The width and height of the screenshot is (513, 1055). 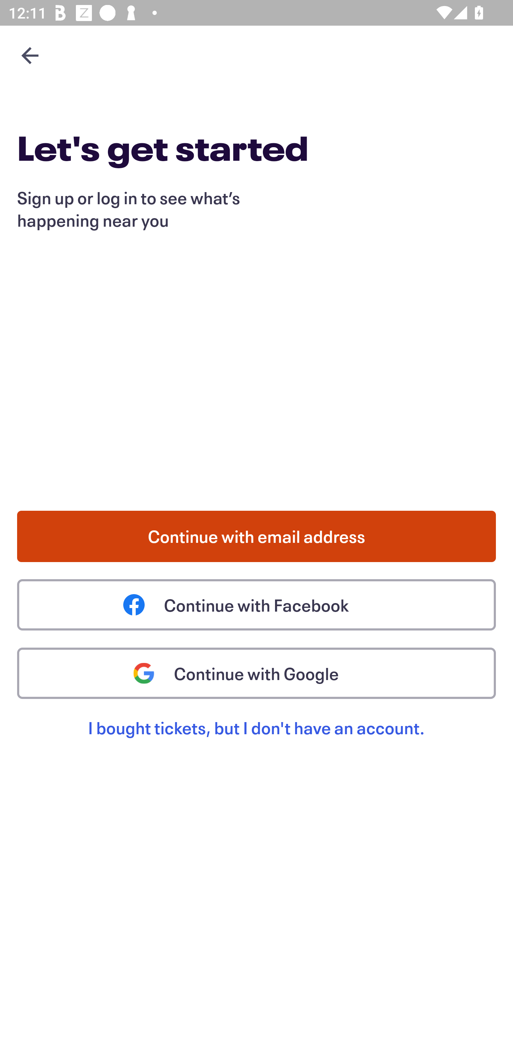 What do you see at coordinates (256, 536) in the screenshot?
I see `Continue with email address` at bounding box center [256, 536].